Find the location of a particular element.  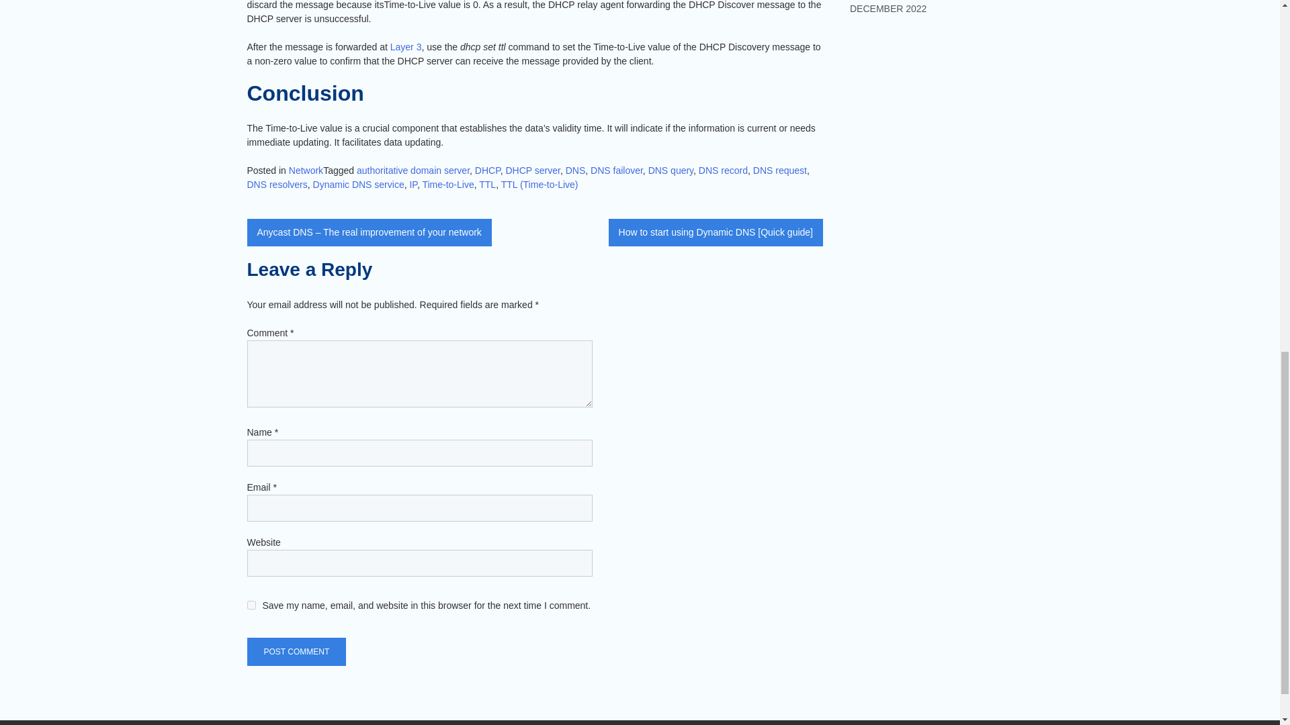

TTL is located at coordinates (486, 184).